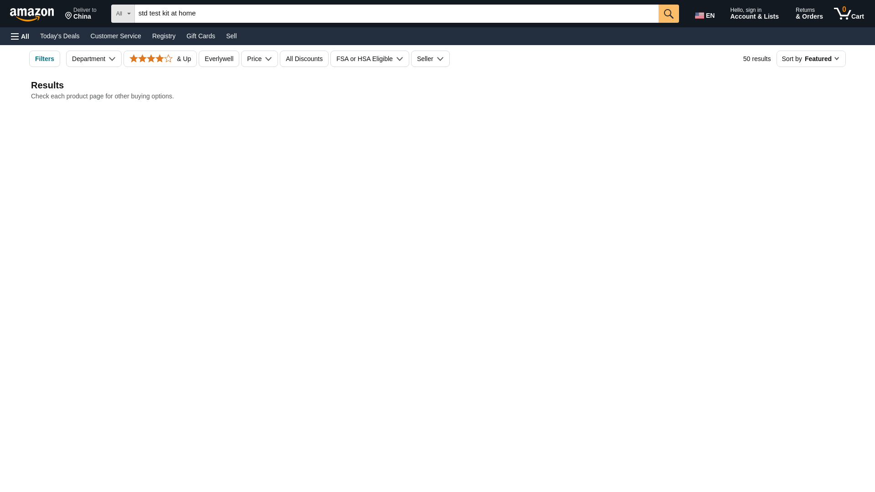 The image size is (875, 492). What do you see at coordinates (201, 36) in the screenshot?
I see `Everlywell` at bounding box center [201, 36].